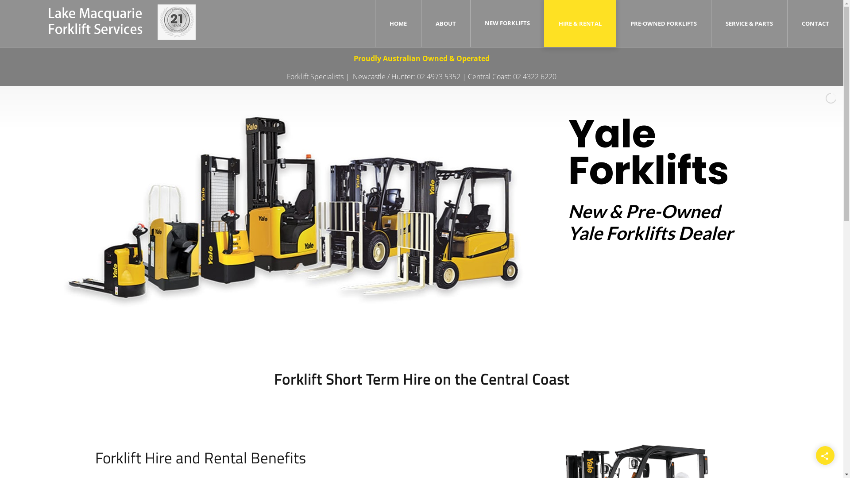 The height and width of the screenshot is (478, 850). What do you see at coordinates (749, 23) in the screenshot?
I see `SERVICE & PARTS` at bounding box center [749, 23].